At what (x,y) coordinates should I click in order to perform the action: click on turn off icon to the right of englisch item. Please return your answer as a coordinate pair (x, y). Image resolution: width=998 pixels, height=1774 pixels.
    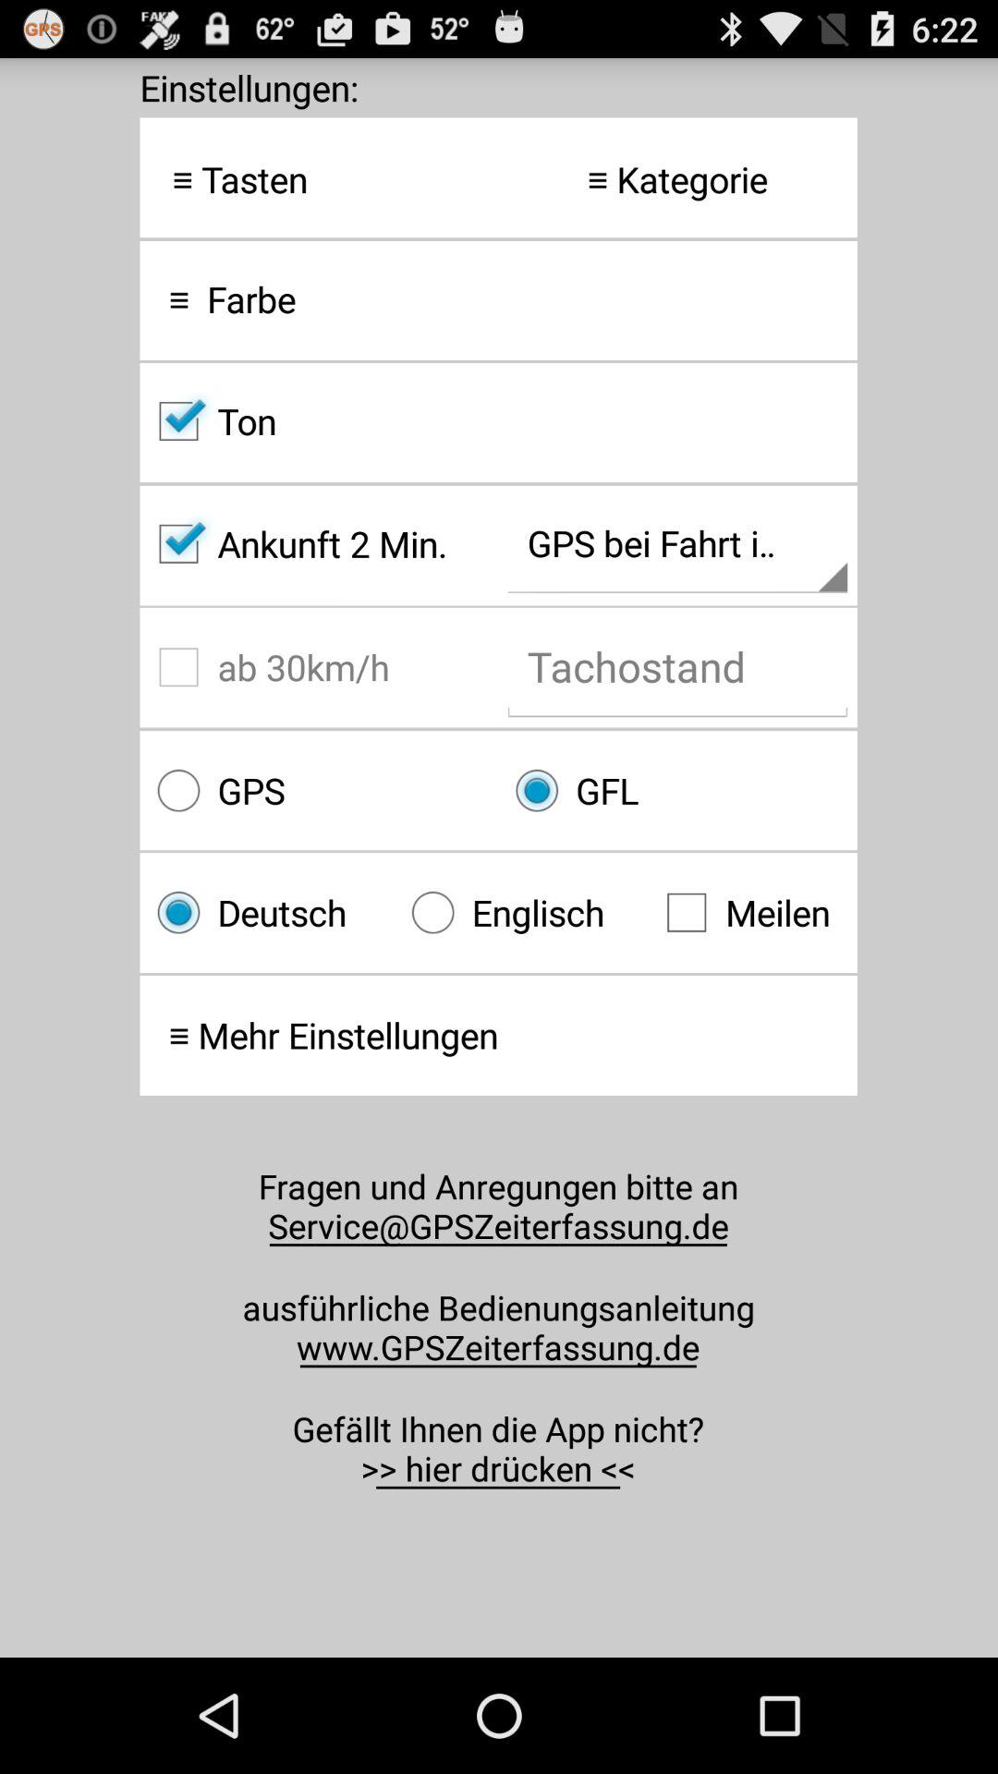
    Looking at the image, I should click on (752, 913).